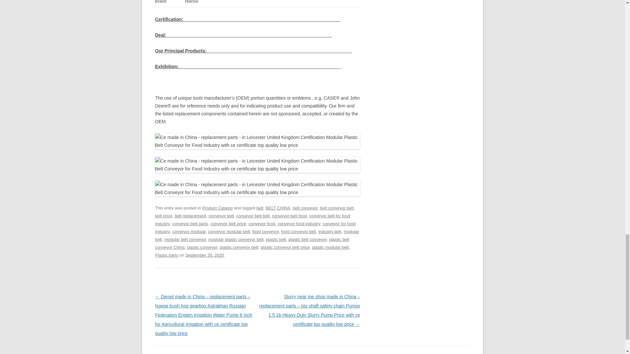  Describe the element at coordinates (257, 235) in the screenshot. I see `modular belt` at that location.